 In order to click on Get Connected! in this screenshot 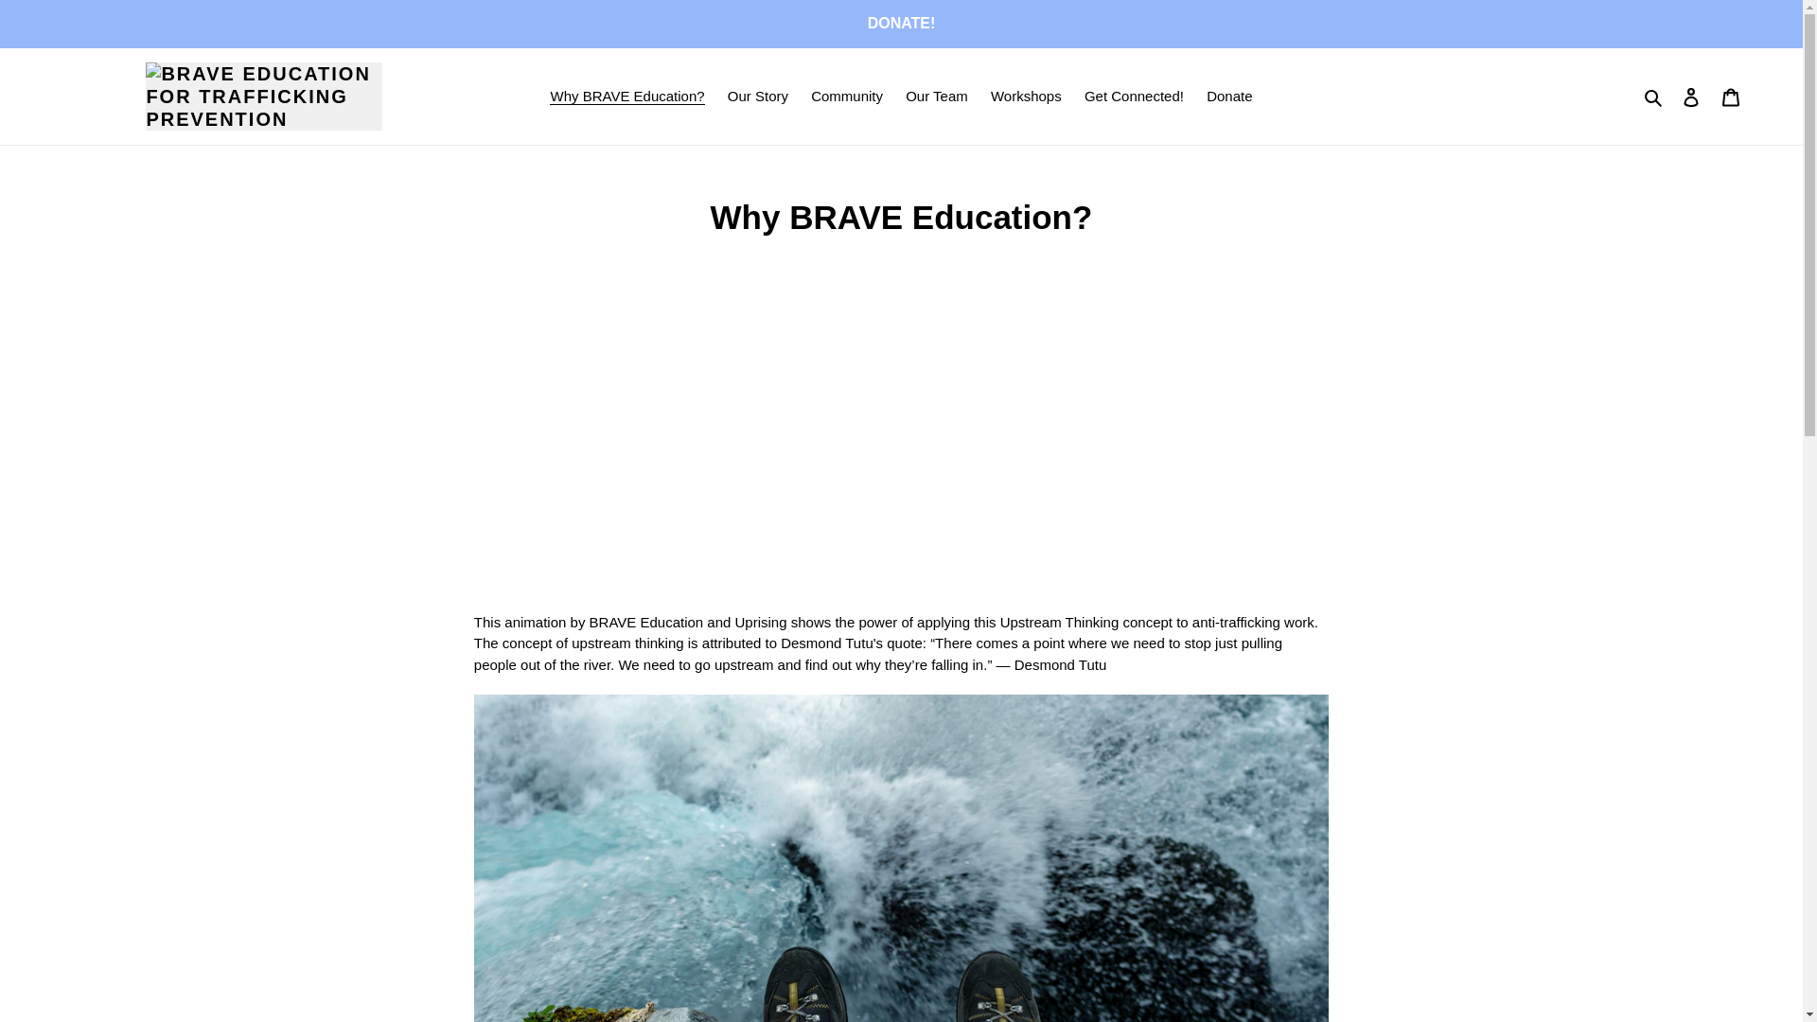, I will do `click(1134, 97)`.